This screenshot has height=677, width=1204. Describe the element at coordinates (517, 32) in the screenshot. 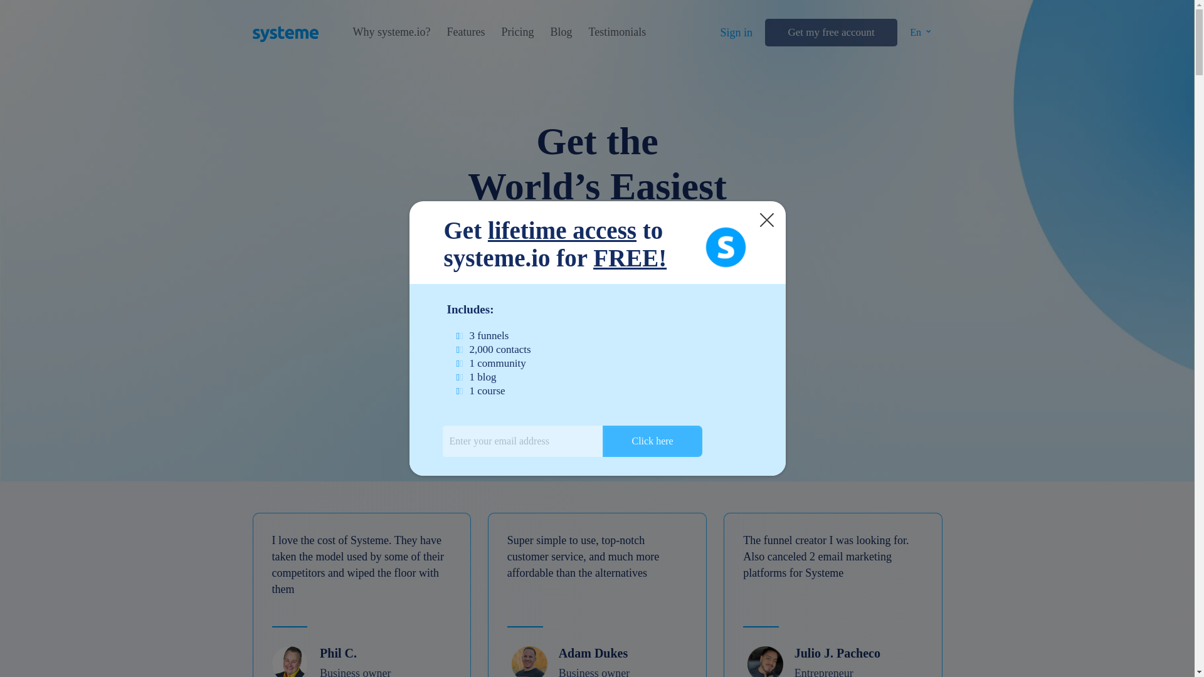

I see `Pricing` at that location.